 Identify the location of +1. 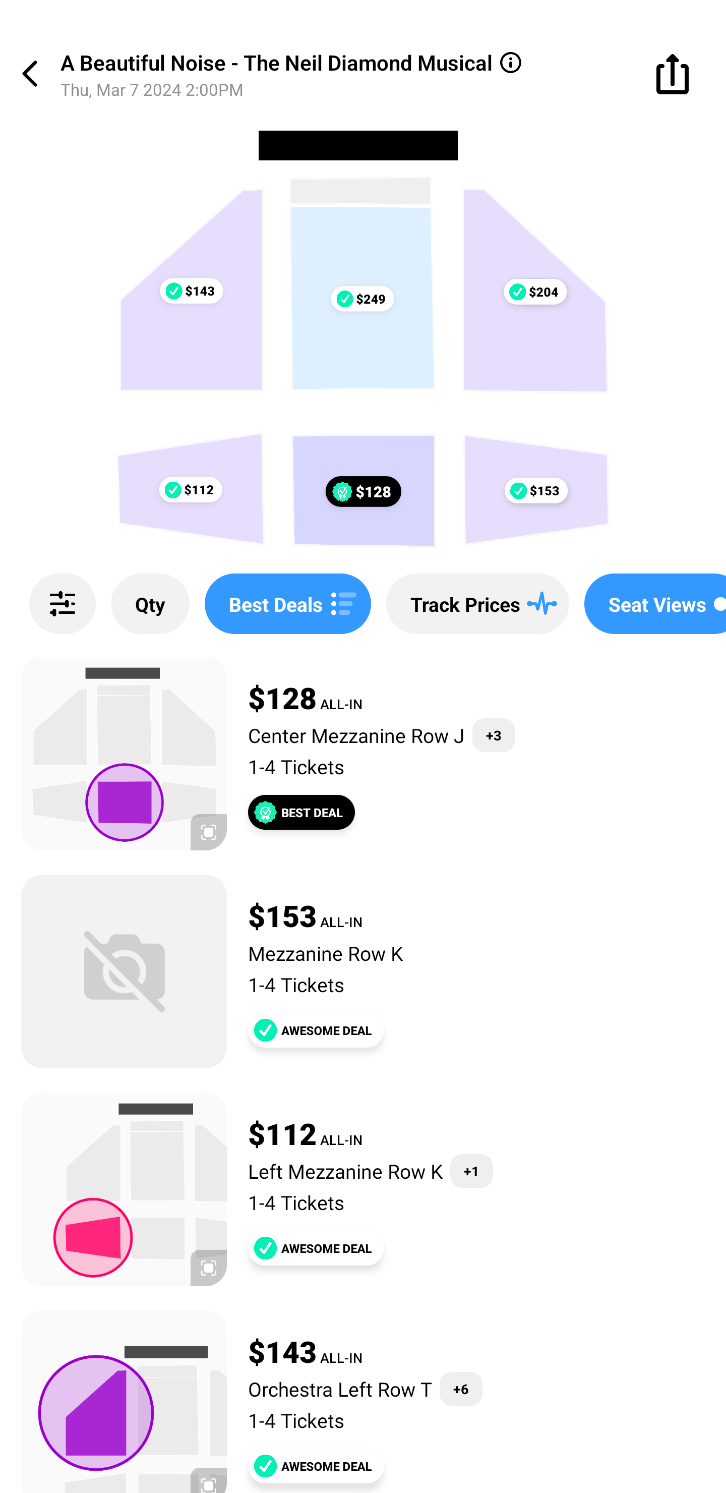
(471, 1171).